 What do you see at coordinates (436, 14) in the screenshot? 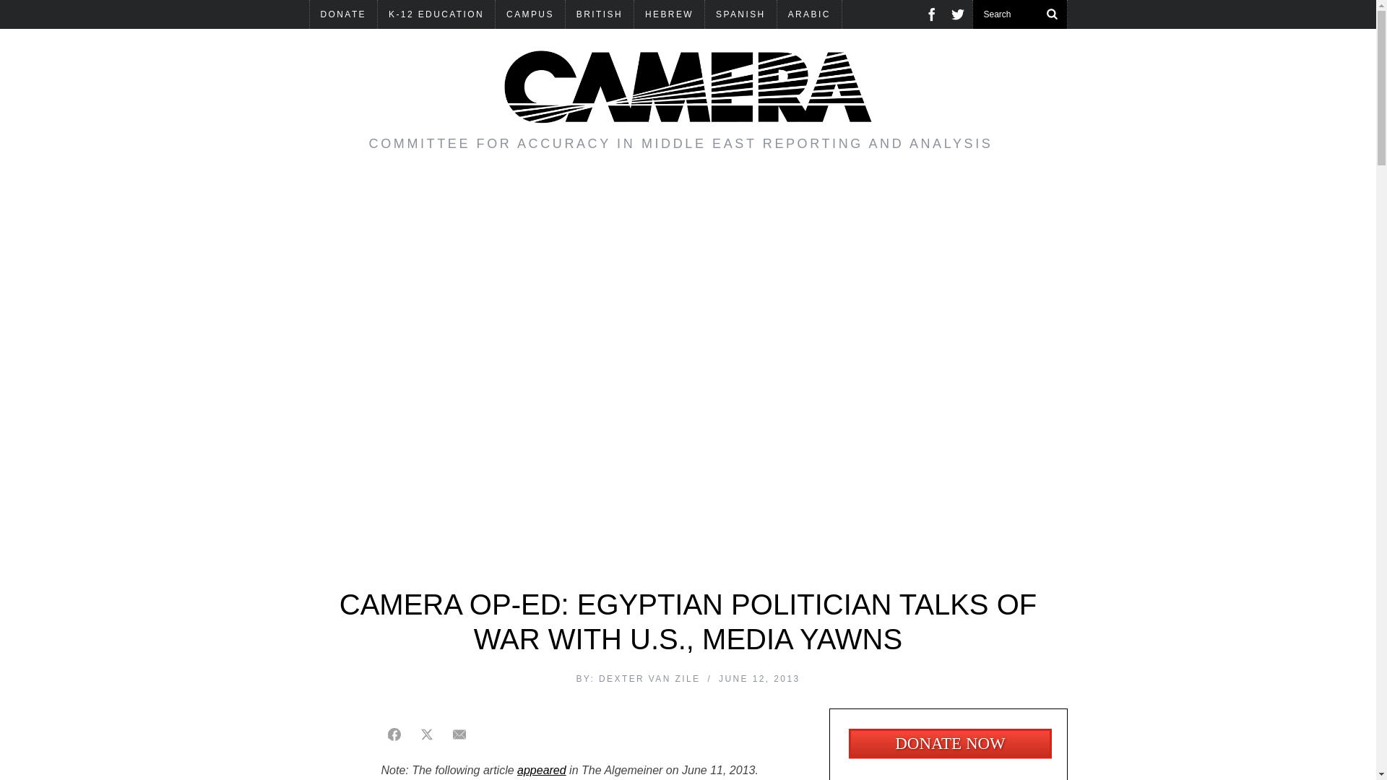
I see `K-12 EDUCATION` at bounding box center [436, 14].